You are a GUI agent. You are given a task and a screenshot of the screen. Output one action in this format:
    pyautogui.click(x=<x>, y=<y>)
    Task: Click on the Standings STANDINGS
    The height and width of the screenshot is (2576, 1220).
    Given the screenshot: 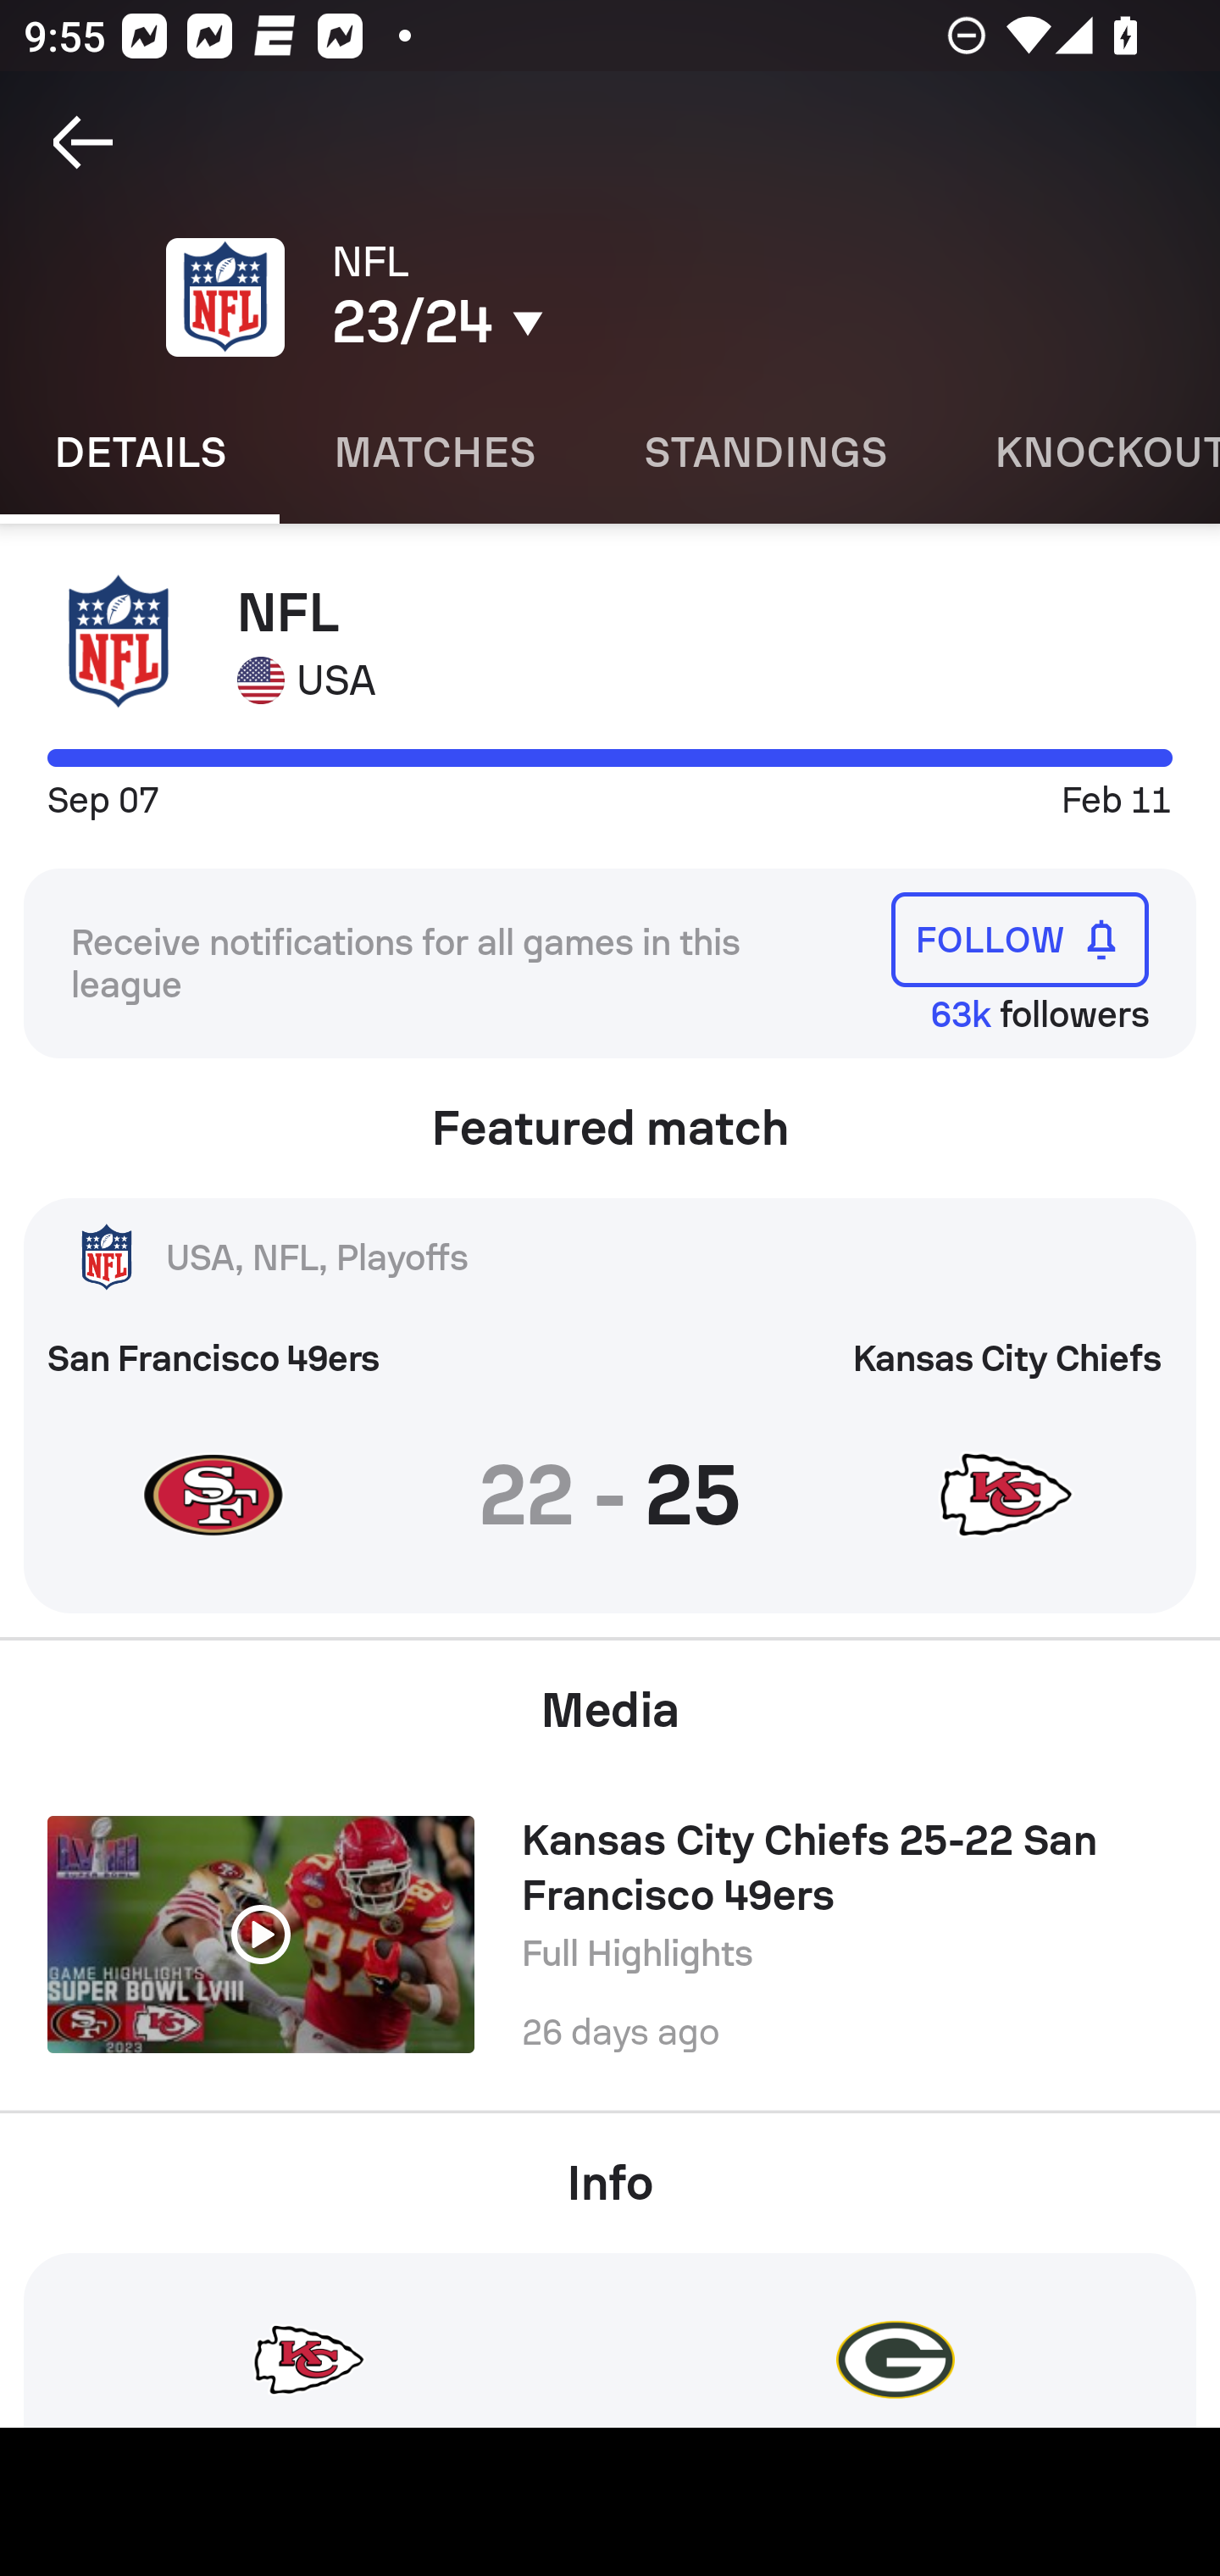 What is the action you would take?
    pyautogui.click(x=764, y=452)
    